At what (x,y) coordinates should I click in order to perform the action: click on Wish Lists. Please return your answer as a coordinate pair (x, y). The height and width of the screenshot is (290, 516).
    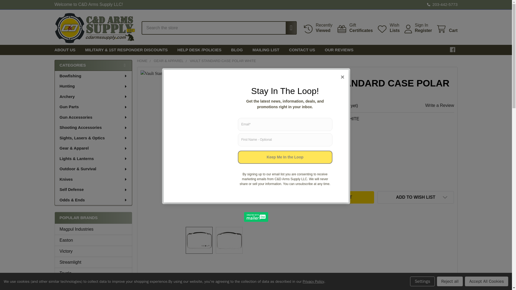
    Looking at the image, I should click on (93, 273).